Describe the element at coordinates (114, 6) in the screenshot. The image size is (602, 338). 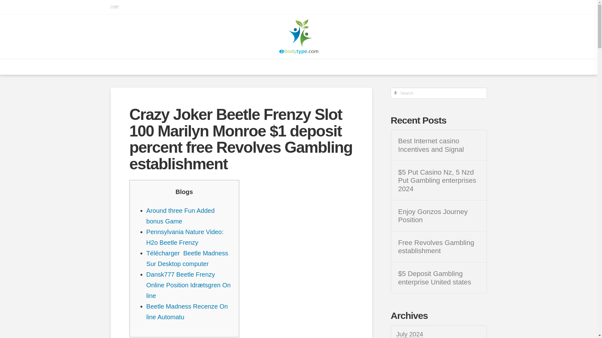
I see `Login` at that location.